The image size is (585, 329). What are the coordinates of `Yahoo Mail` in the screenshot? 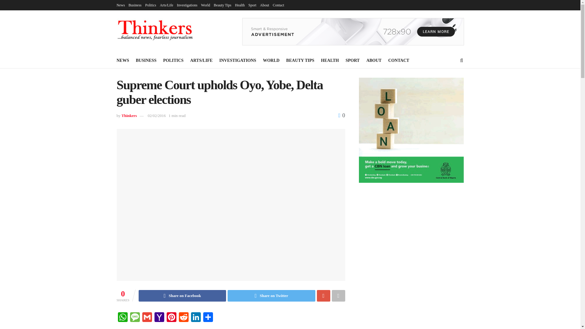 It's located at (159, 317).